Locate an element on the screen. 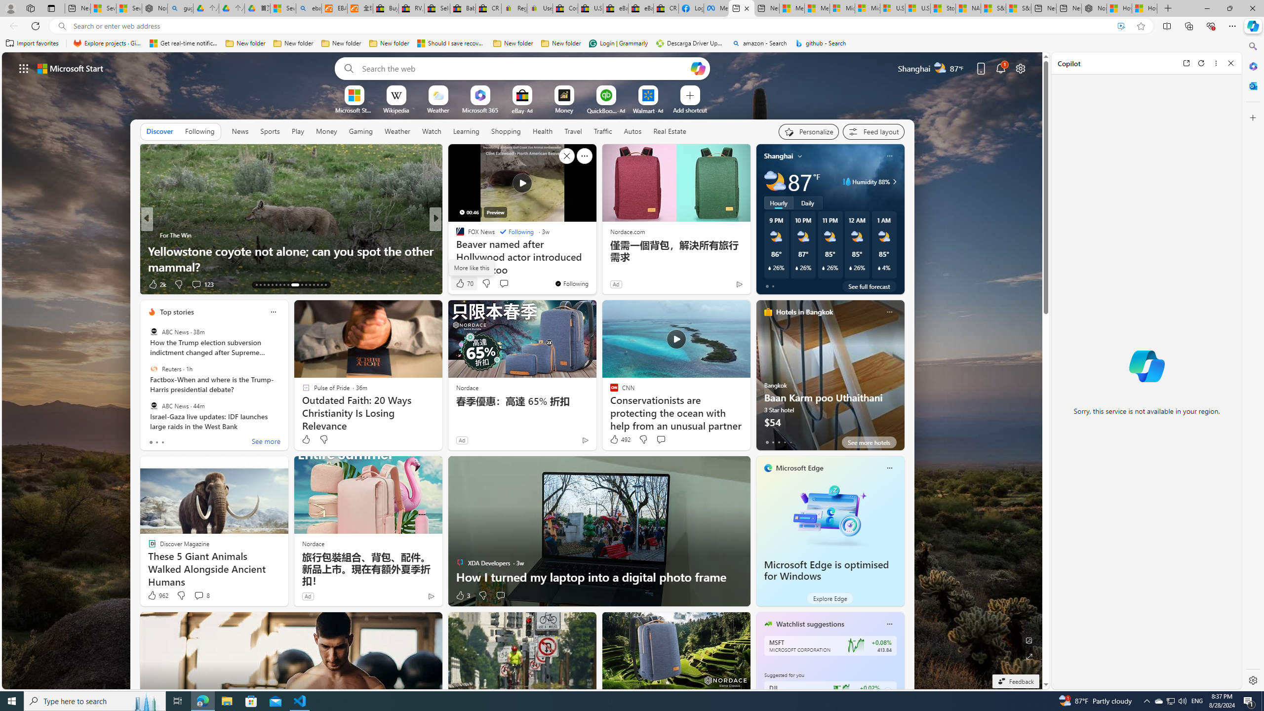 The width and height of the screenshot is (1264, 711). Should I save recovered Word documents? - Microsoft Support is located at coordinates (451, 43).